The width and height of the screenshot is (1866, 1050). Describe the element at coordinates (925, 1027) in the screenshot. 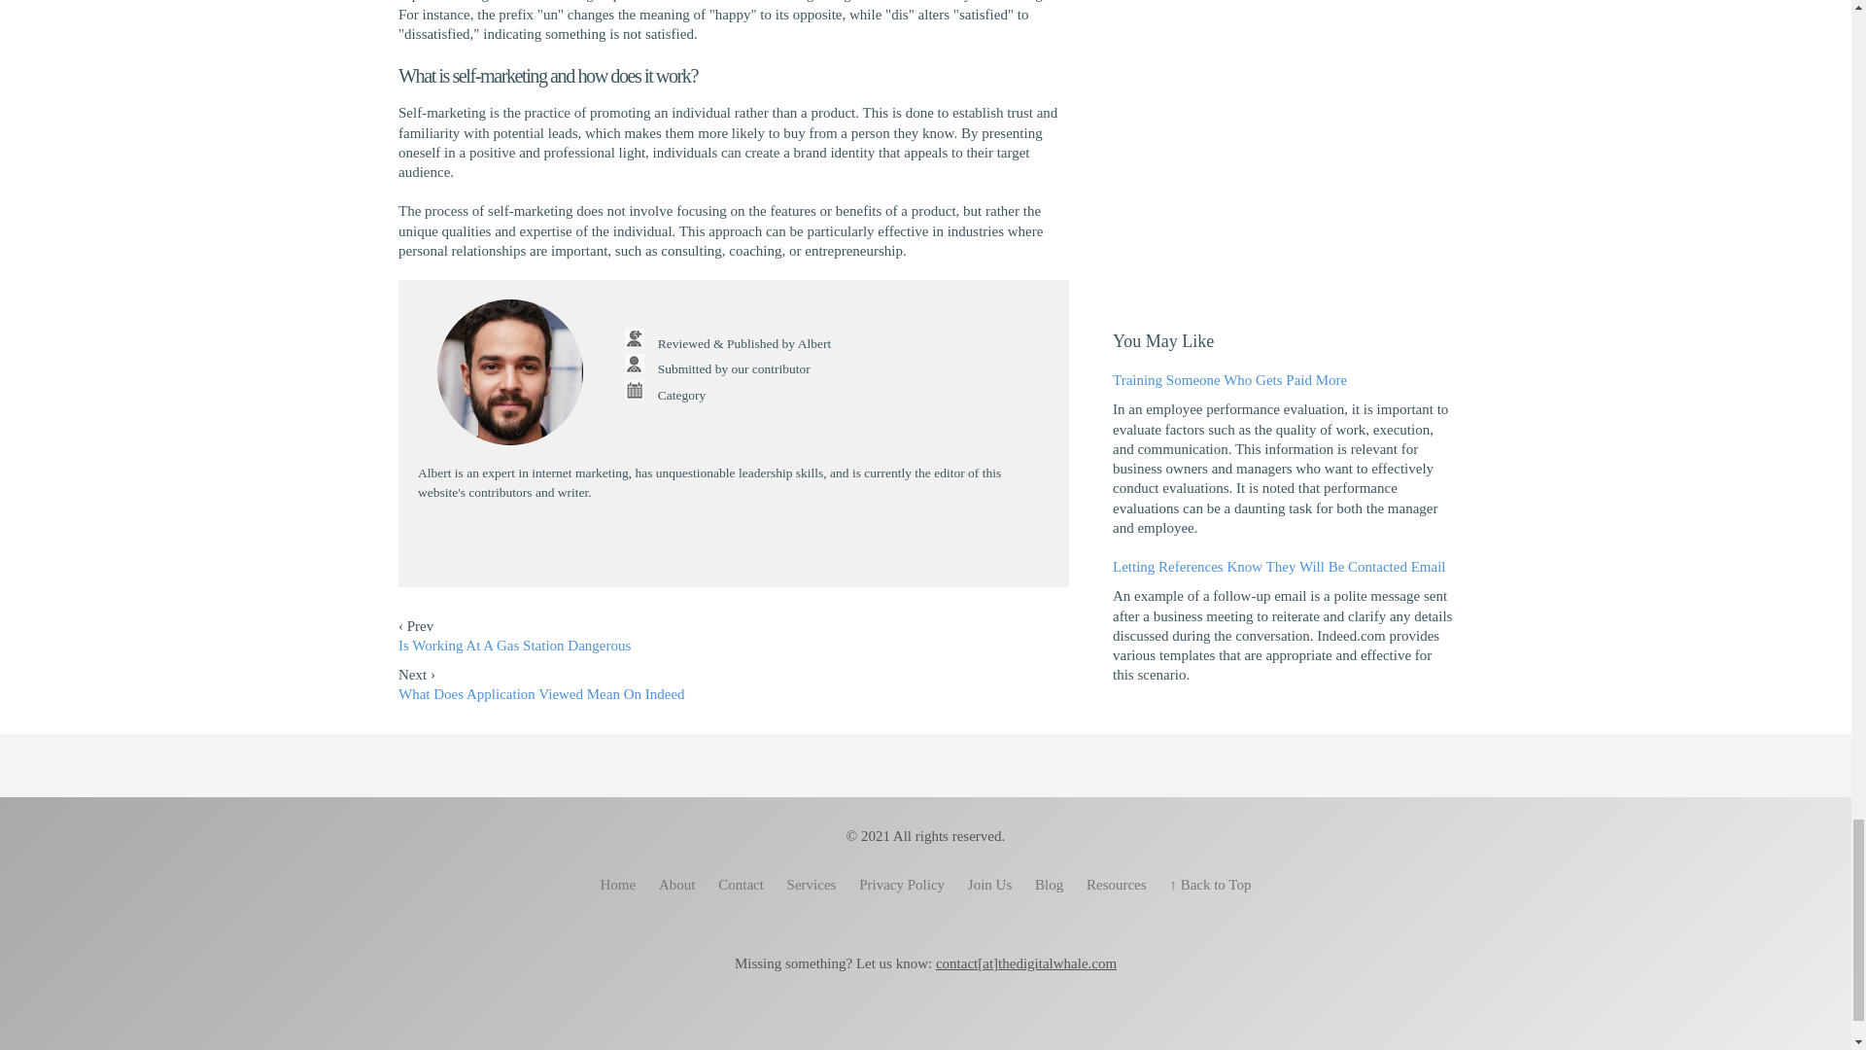

I see `Youtube` at that location.